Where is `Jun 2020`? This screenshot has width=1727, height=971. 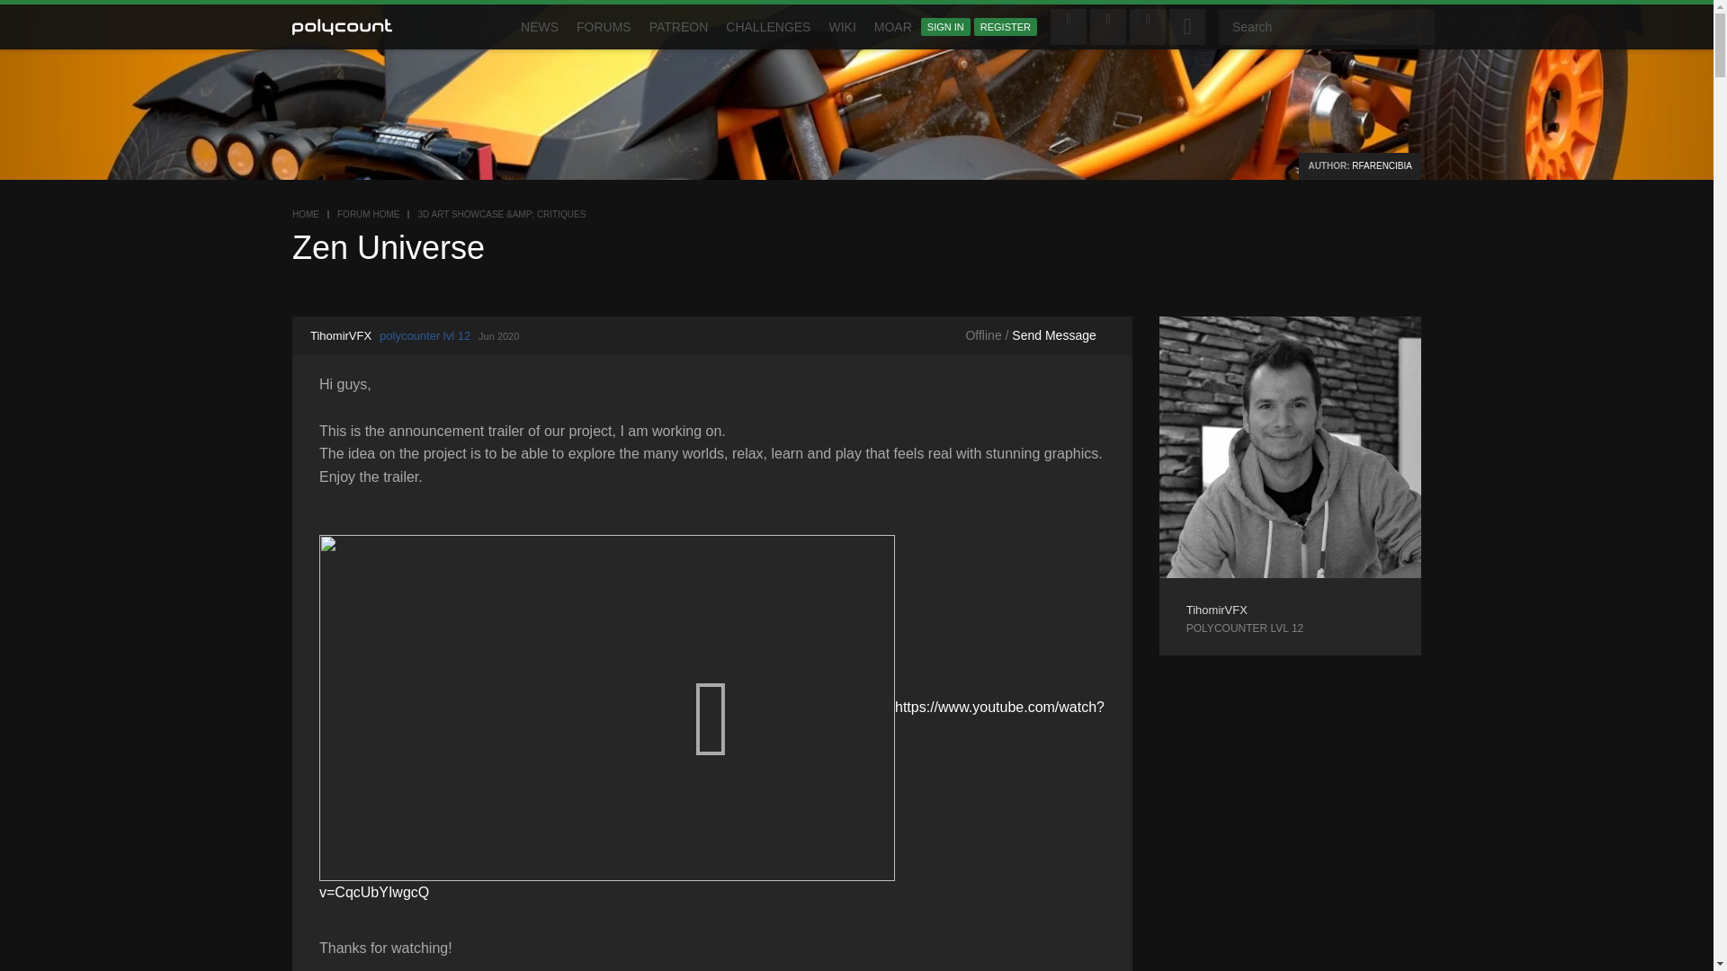 Jun 2020 is located at coordinates (498, 336).